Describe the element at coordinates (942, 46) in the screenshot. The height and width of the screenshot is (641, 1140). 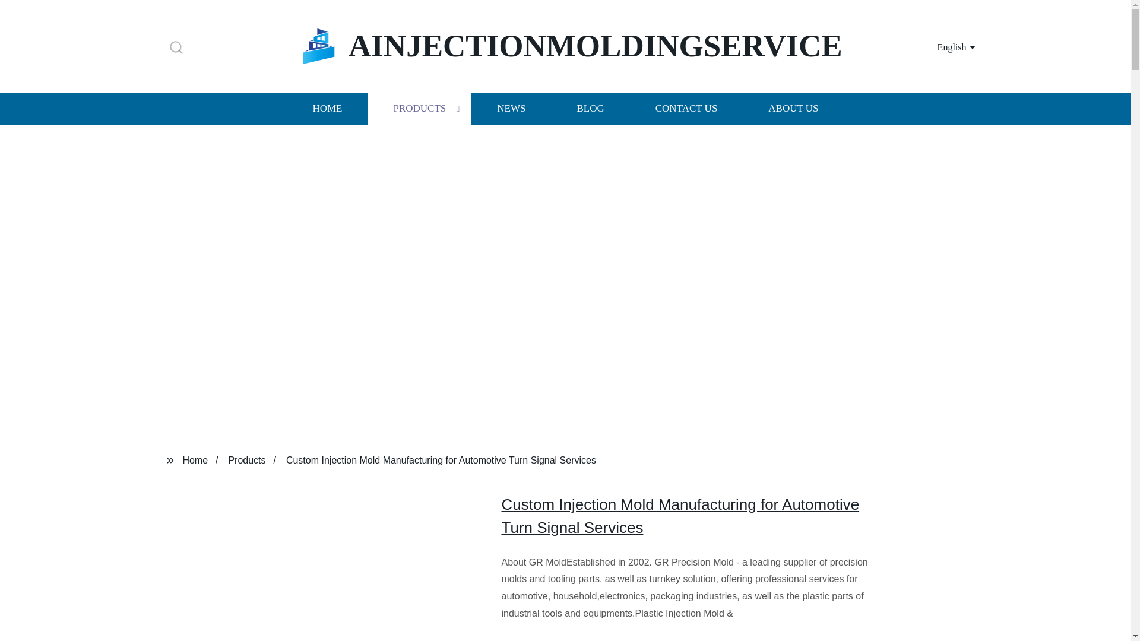
I see `English` at that location.